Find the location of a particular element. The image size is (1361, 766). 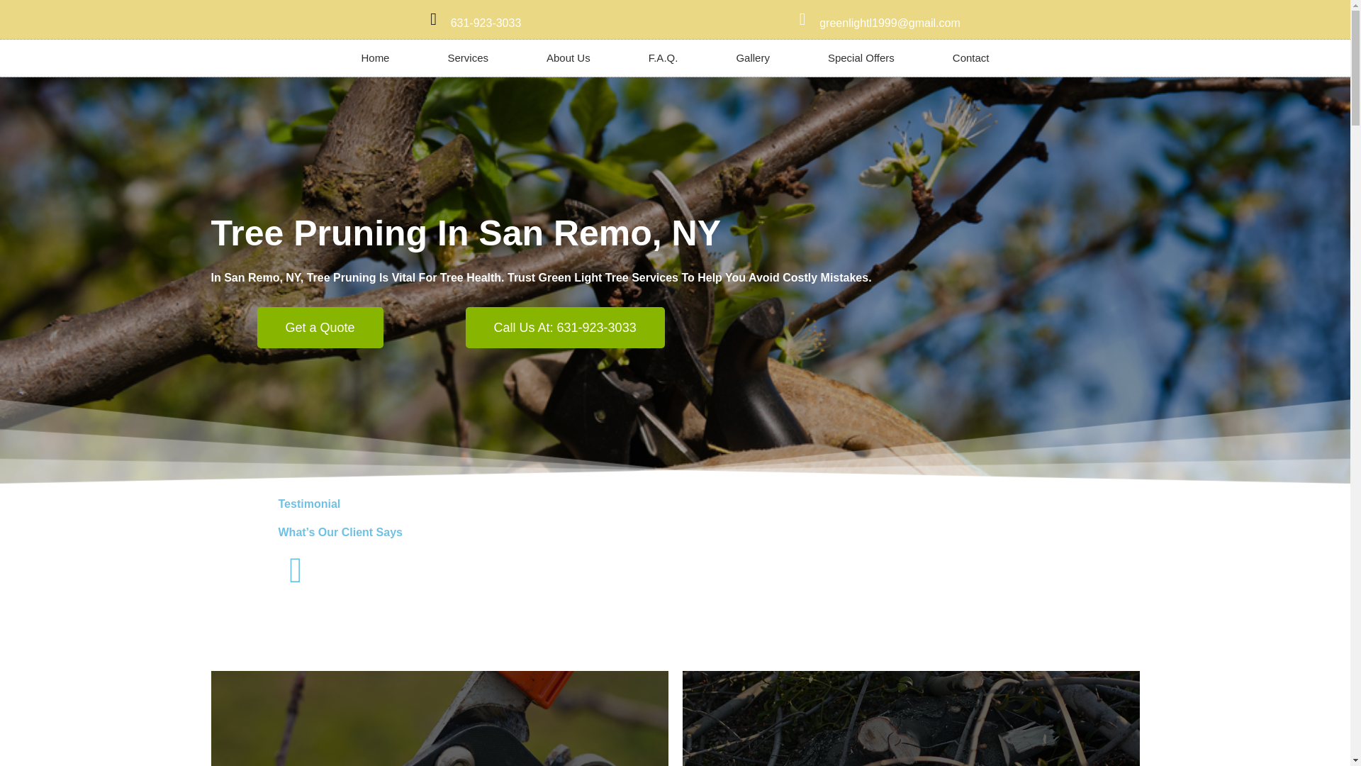

Contact is located at coordinates (971, 58).